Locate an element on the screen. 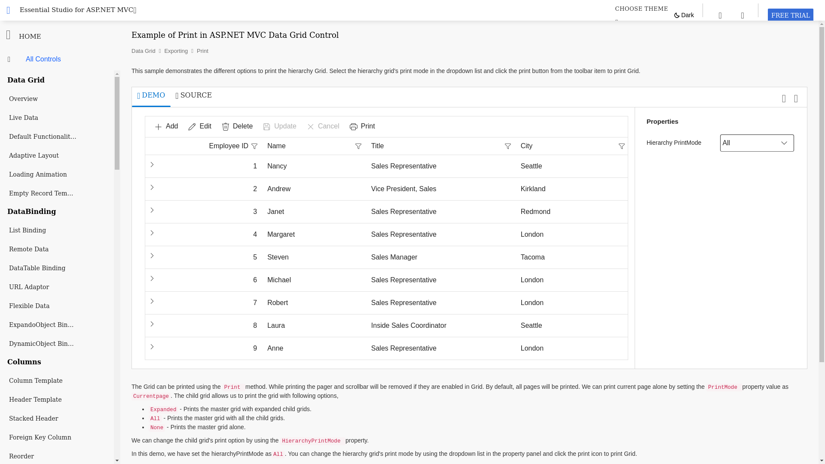 The height and width of the screenshot is (464, 825). All is located at coordinates (749, 143).